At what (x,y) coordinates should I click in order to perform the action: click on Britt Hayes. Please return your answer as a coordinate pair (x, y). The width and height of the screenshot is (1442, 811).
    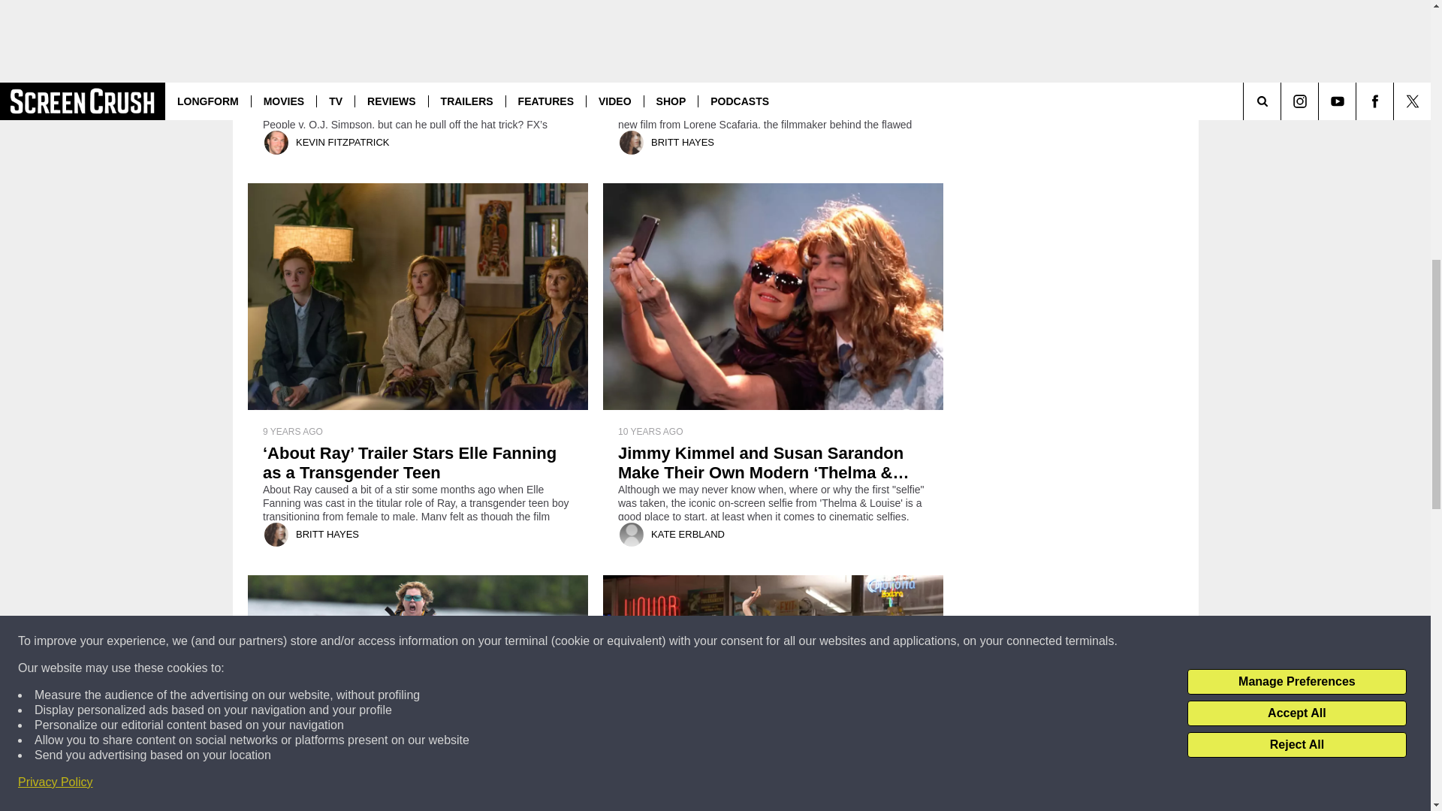
    Looking at the image, I should click on (631, 143).